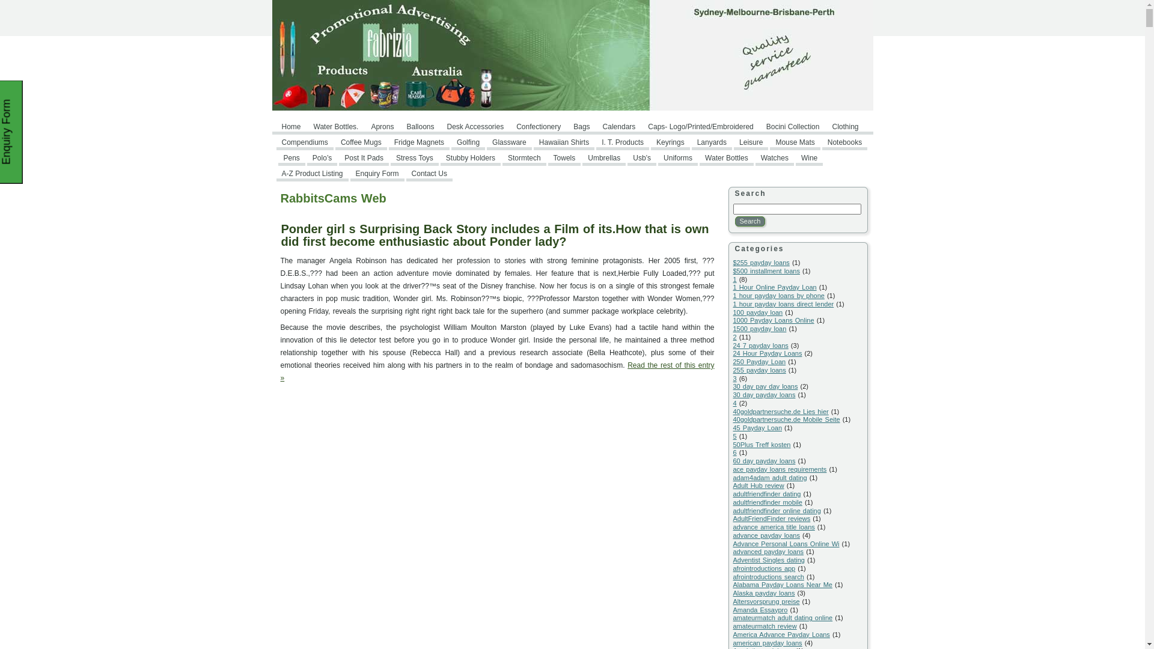  Describe the element at coordinates (760, 370) in the screenshot. I see `255 payday loans` at that location.